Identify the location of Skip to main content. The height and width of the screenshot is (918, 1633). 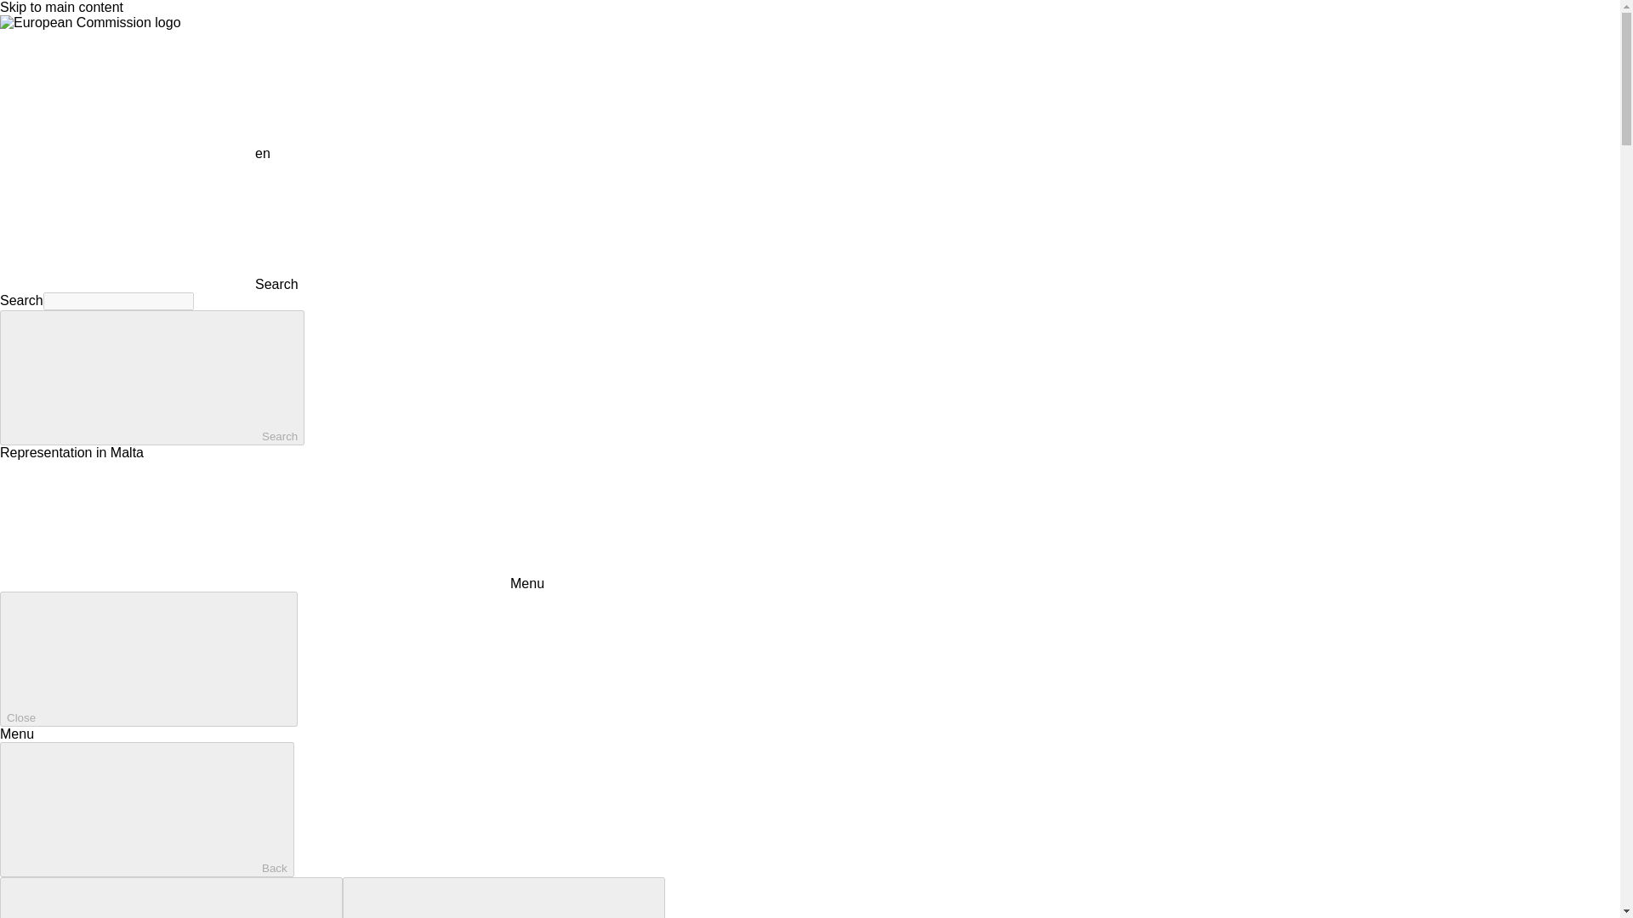
(61, 7).